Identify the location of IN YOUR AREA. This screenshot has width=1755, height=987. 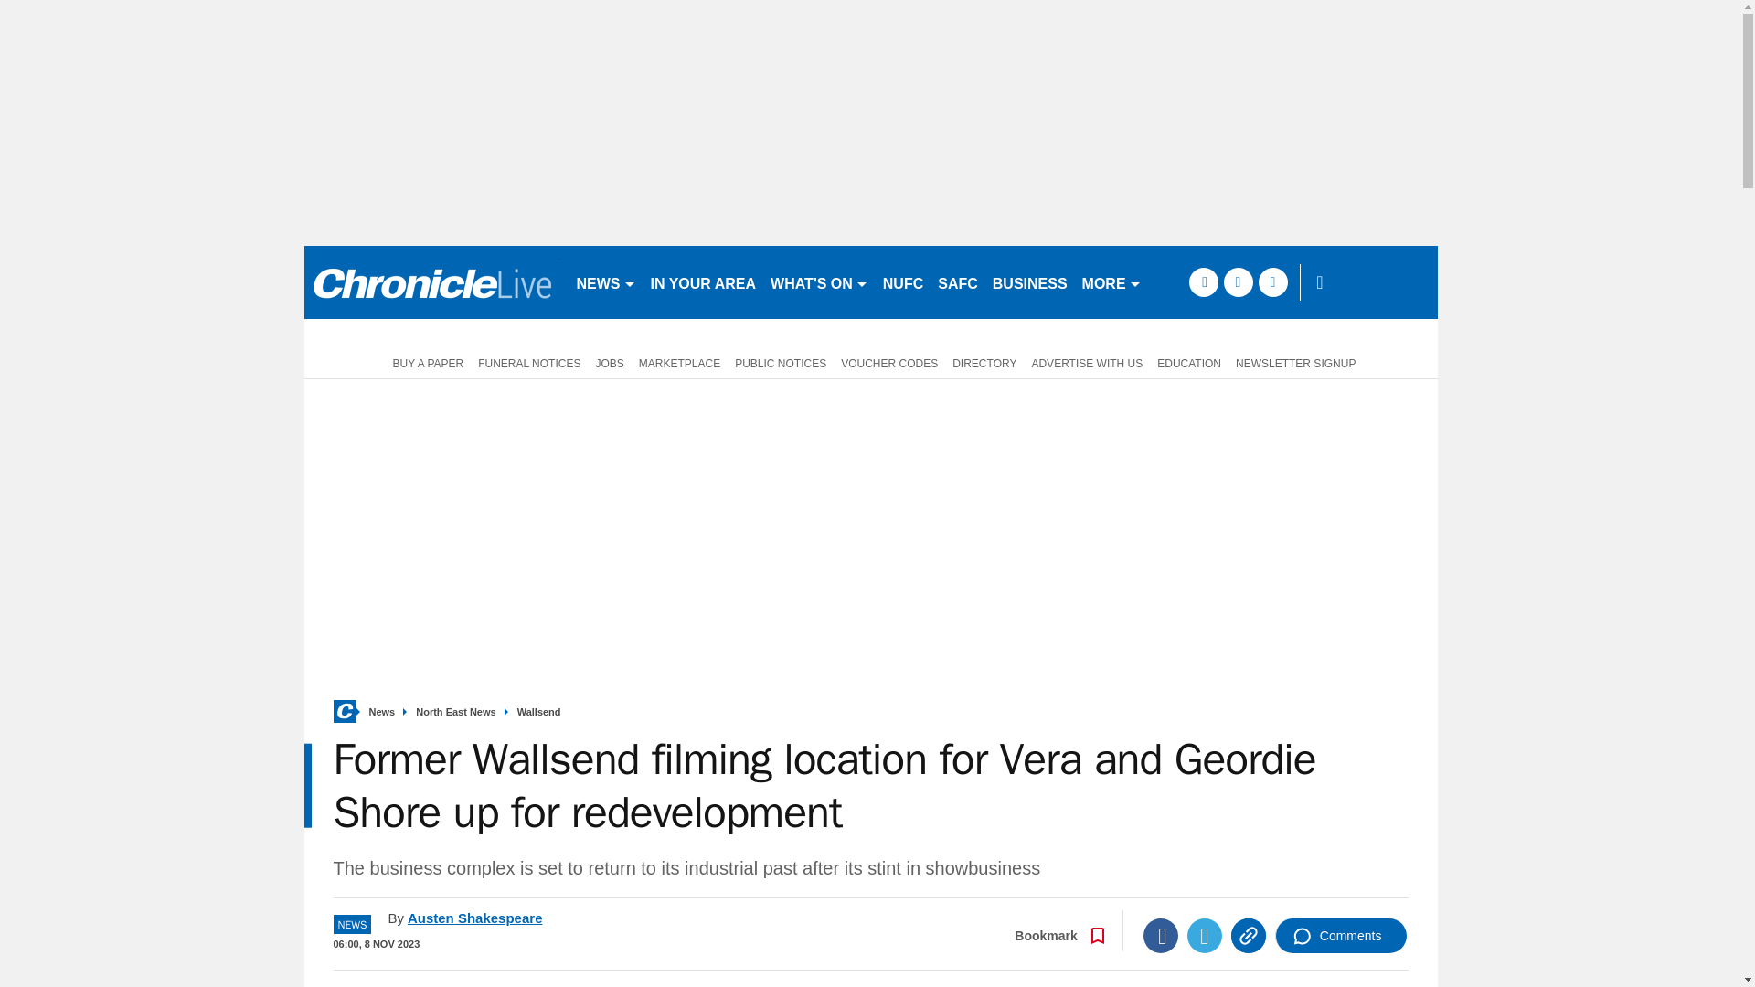
(704, 281).